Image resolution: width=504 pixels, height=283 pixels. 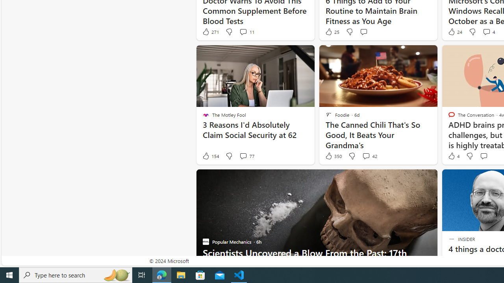 I want to click on 4 Like, so click(x=453, y=156).